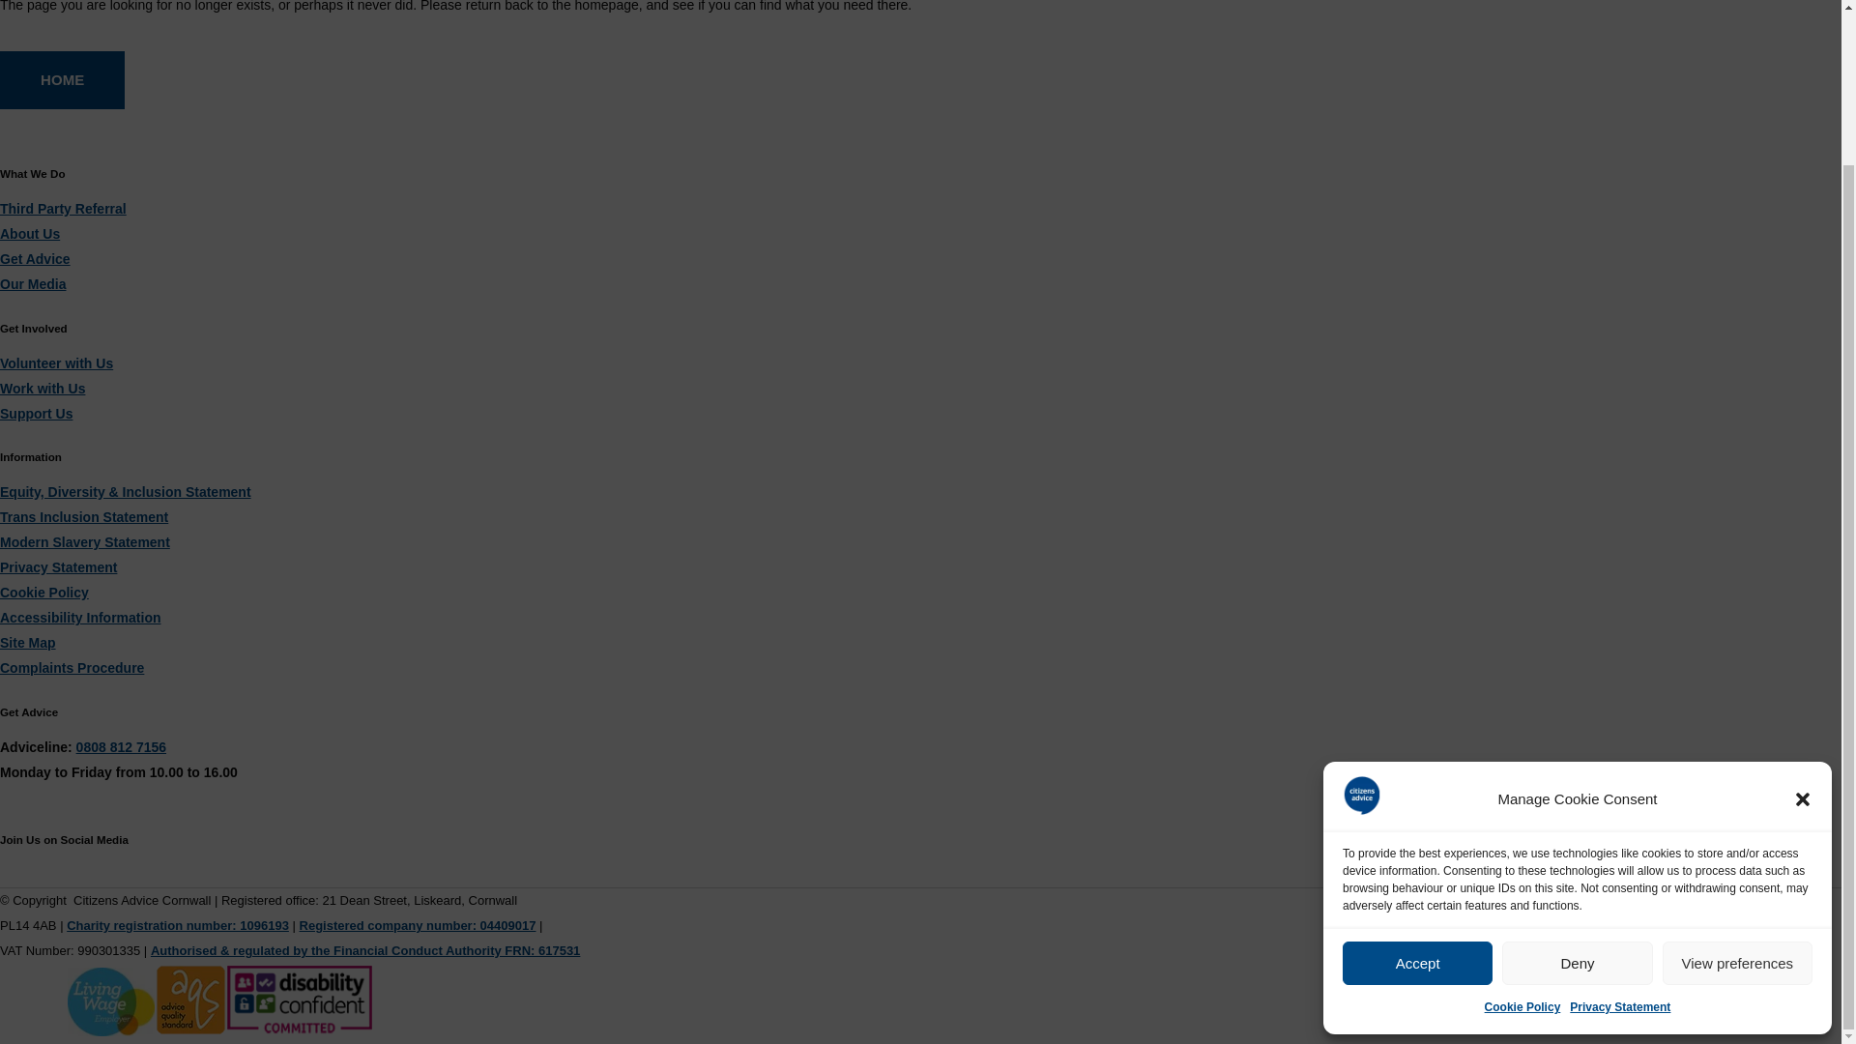  What do you see at coordinates (1417, 781) in the screenshot?
I see `Accept` at bounding box center [1417, 781].